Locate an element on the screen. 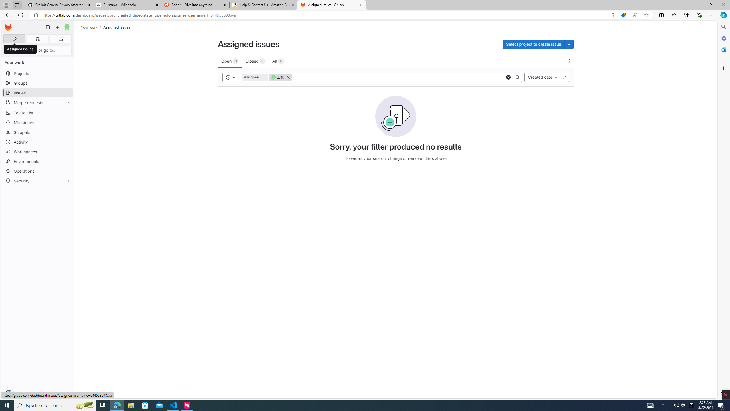 Image resolution: width=730 pixels, height=411 pixels. Homepage is located at coordinates (8, 27).